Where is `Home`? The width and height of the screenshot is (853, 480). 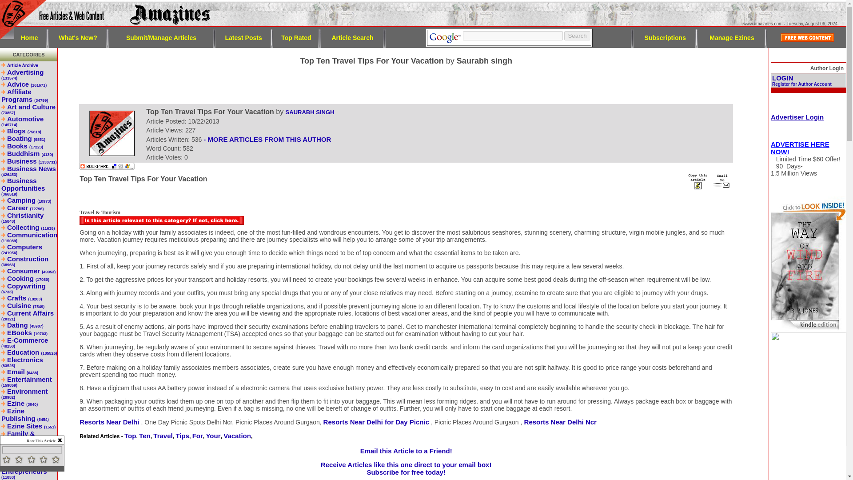 Home is located at coordinates (29, 37).